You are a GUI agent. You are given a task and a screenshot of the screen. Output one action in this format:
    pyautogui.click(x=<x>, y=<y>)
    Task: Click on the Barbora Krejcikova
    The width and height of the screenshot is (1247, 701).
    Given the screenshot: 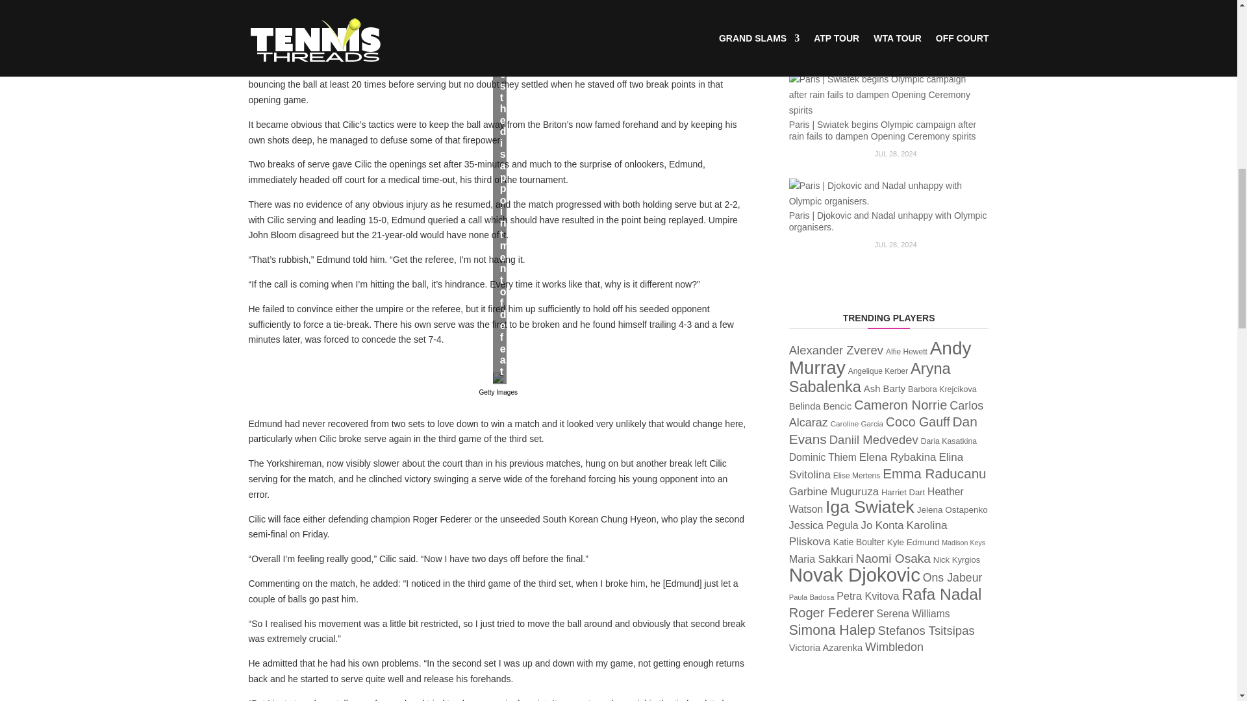 What is the action you would take?
    pyautogui.click(x=942, y=389)
    